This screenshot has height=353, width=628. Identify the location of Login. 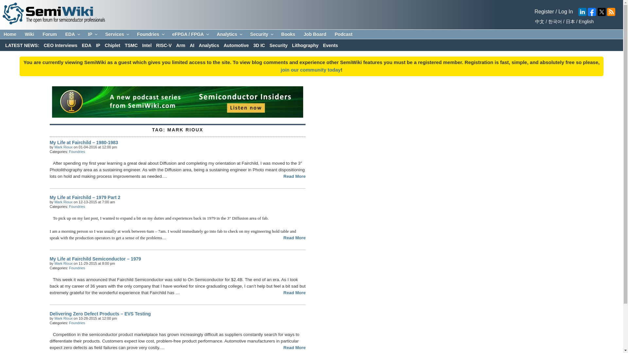
(310, 70).